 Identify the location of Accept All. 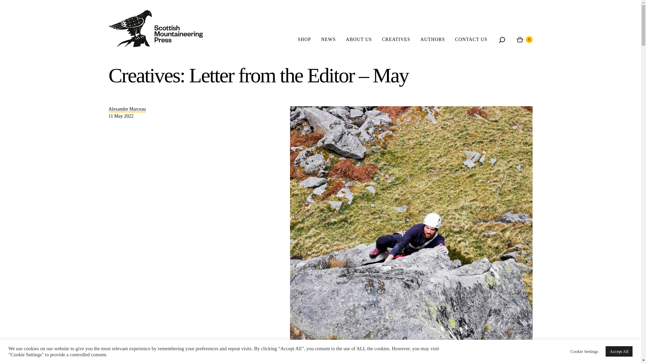
(619, 351).